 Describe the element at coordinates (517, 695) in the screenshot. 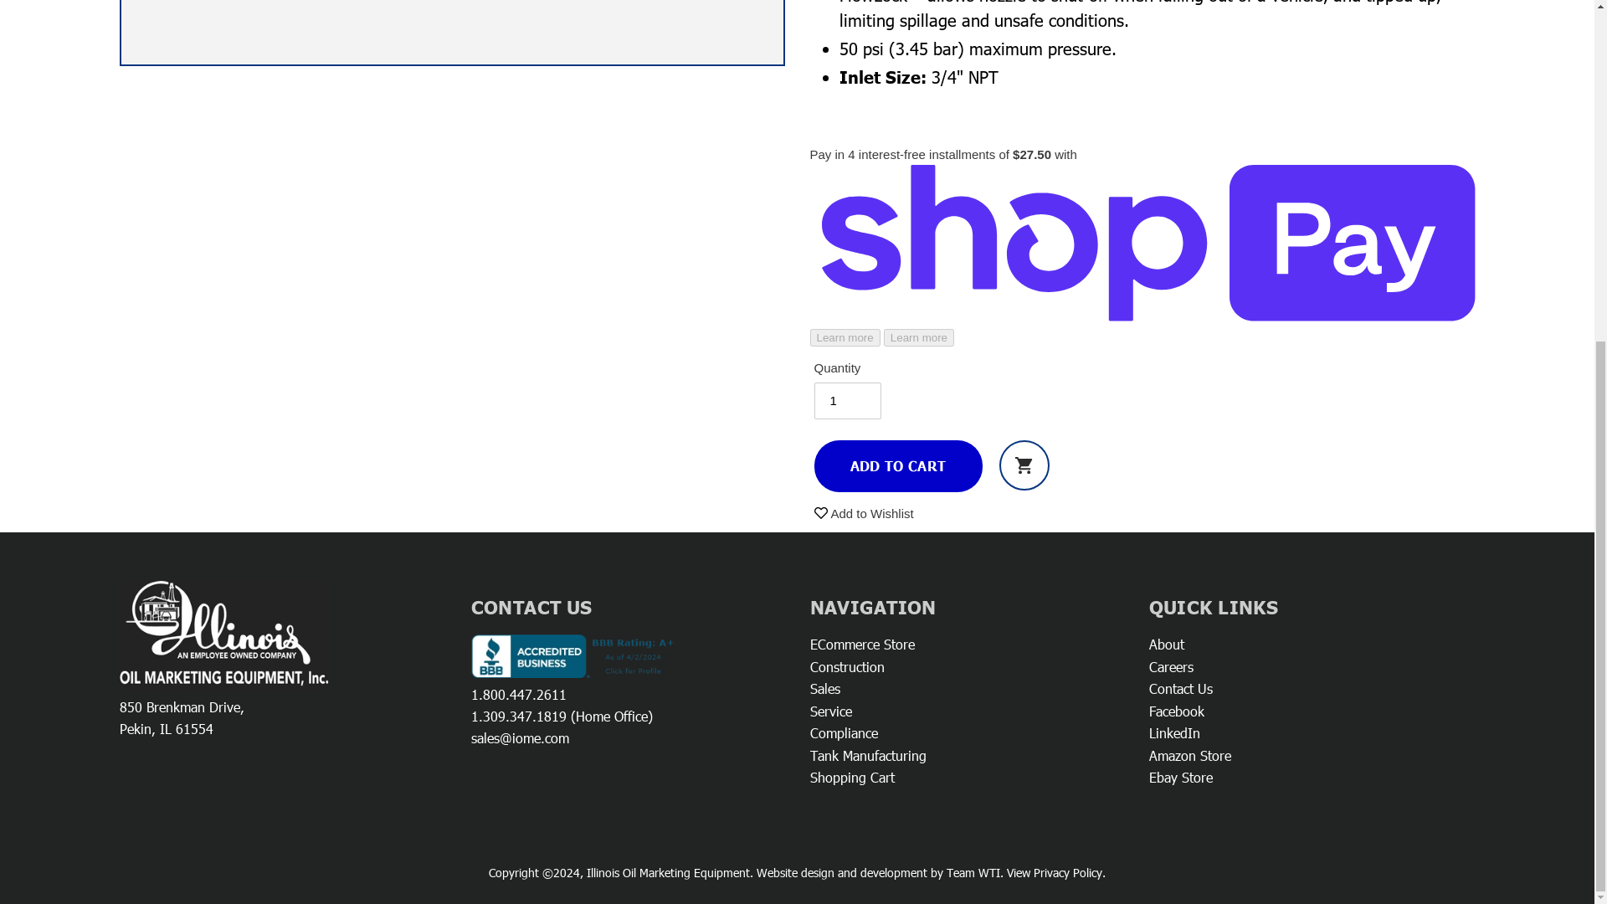

I see `tel:1.800.447.2611` at that location.